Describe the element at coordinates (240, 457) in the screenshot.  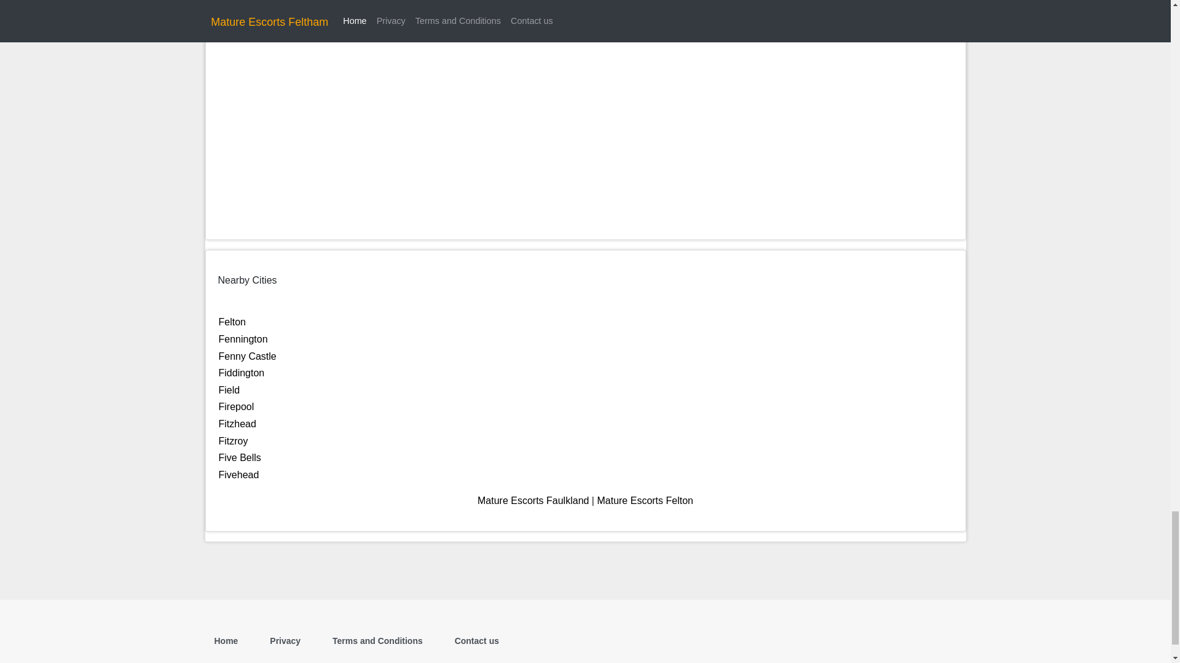
I see `Five Bells` at that location.